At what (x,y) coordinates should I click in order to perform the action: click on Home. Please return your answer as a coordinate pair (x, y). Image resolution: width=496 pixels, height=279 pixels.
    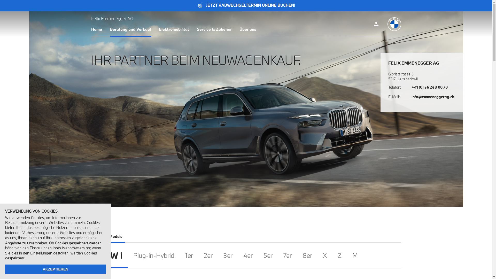
    Looking at the image, I should click on (96, 29).